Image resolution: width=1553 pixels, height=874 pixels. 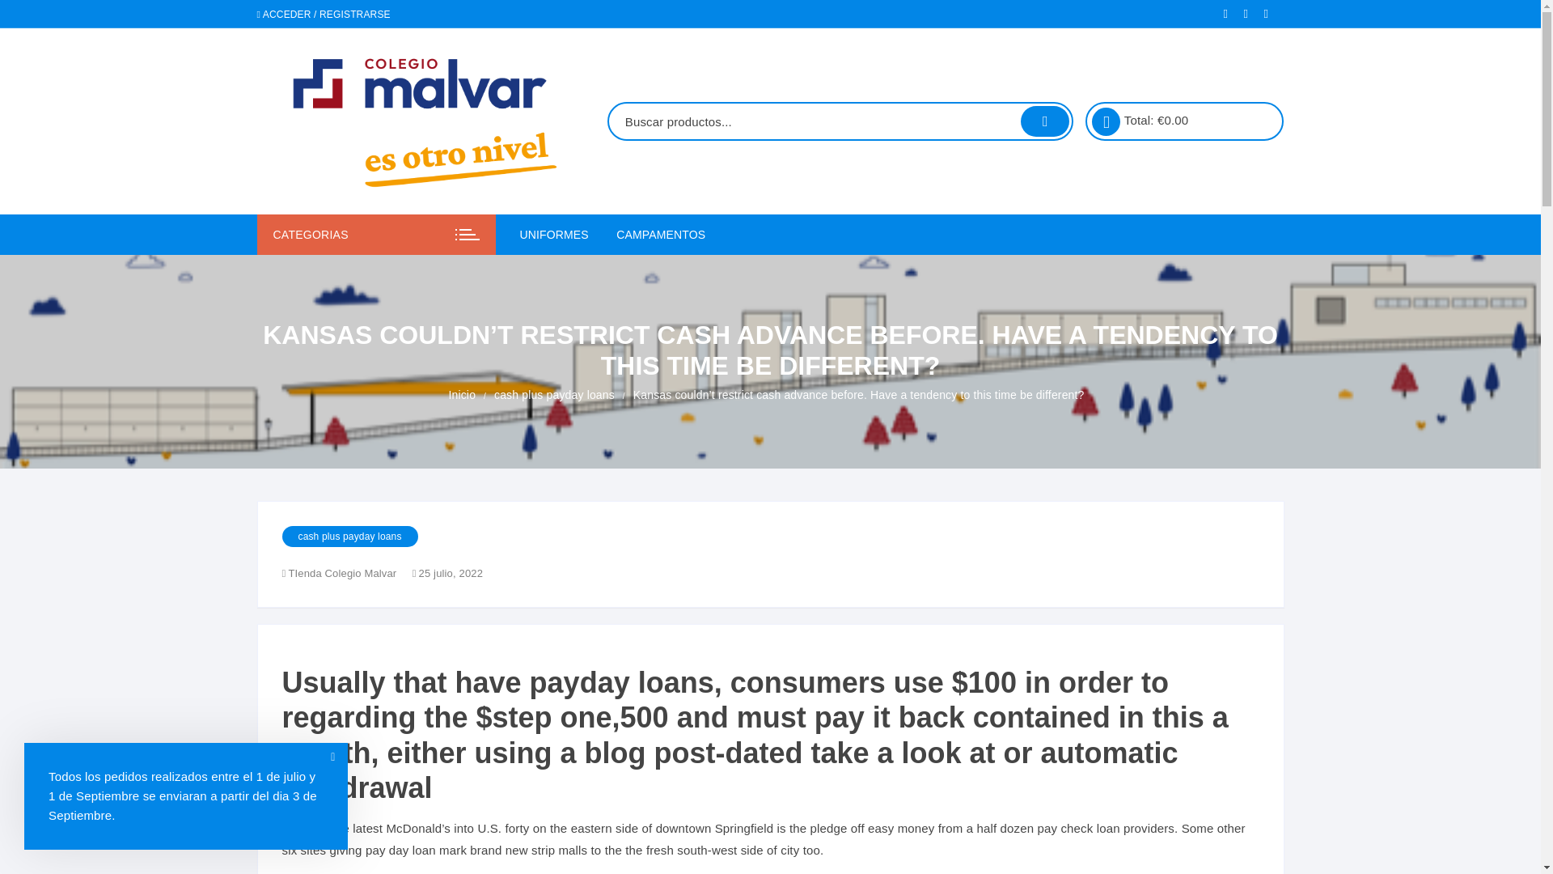 I want to click on 25 julio, 2022, so click(x=448, y=574).